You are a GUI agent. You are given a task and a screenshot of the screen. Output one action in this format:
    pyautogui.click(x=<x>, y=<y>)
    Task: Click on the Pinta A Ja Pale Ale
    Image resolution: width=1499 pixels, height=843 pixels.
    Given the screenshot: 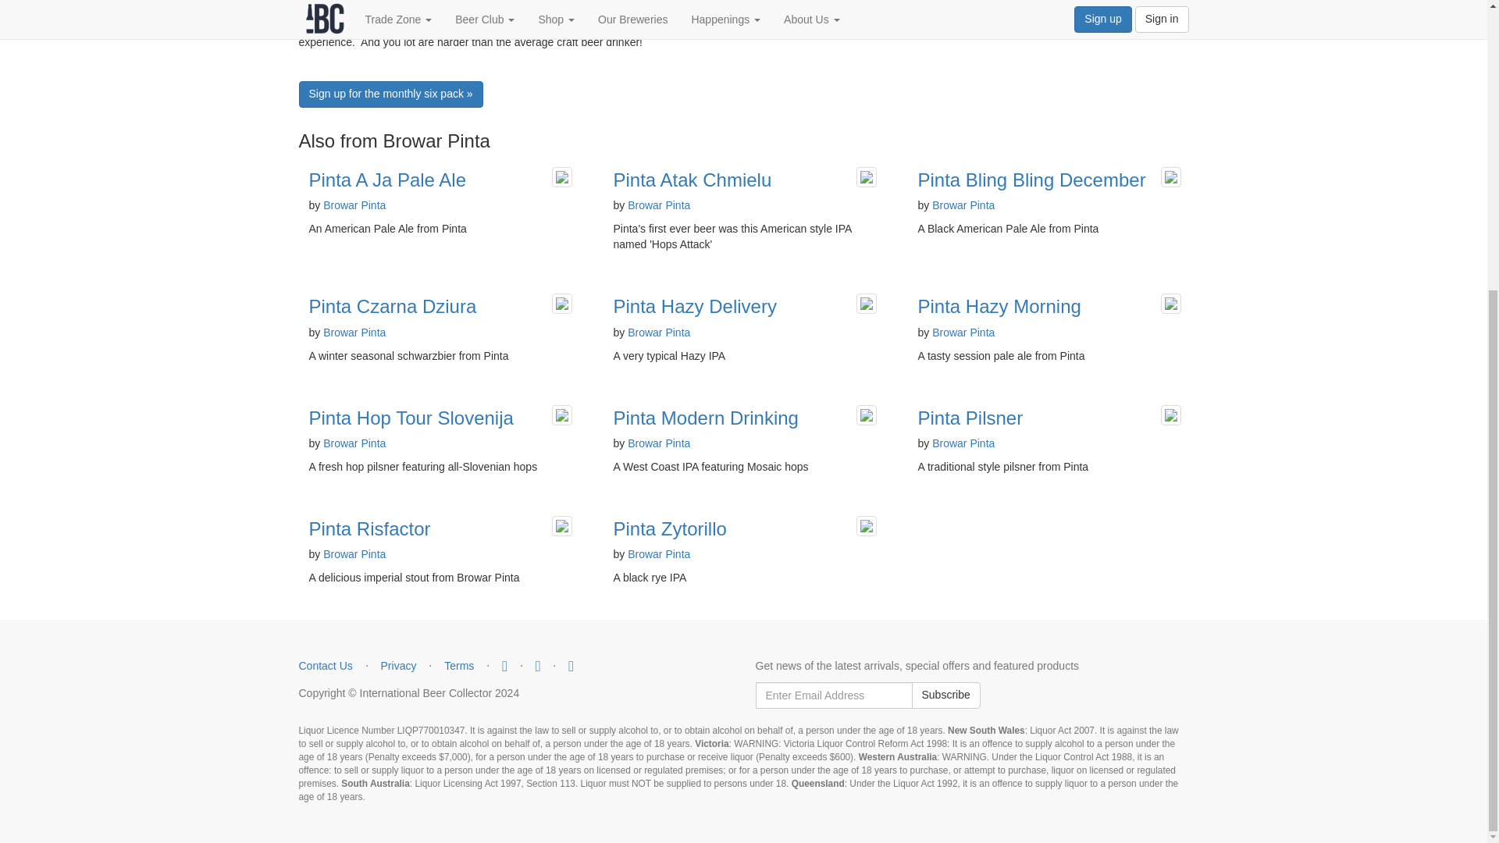 What is the action you would take?
    pyautogui.click(x=387, y=180)
    